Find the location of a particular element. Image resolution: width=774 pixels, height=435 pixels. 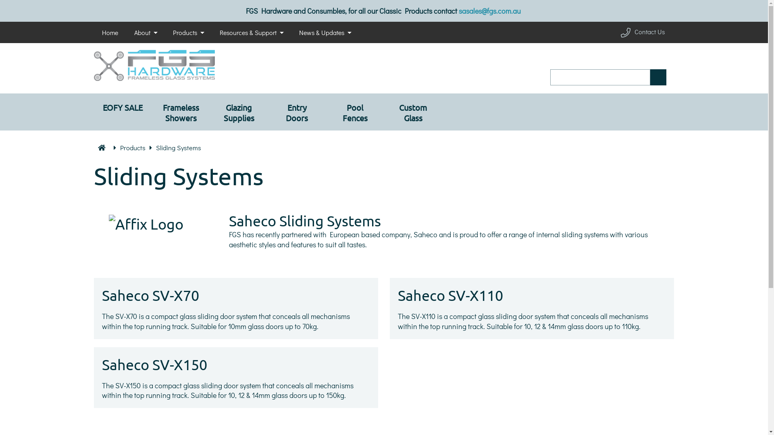

Saheco SV-X150 is located at coordinates (154, 364).